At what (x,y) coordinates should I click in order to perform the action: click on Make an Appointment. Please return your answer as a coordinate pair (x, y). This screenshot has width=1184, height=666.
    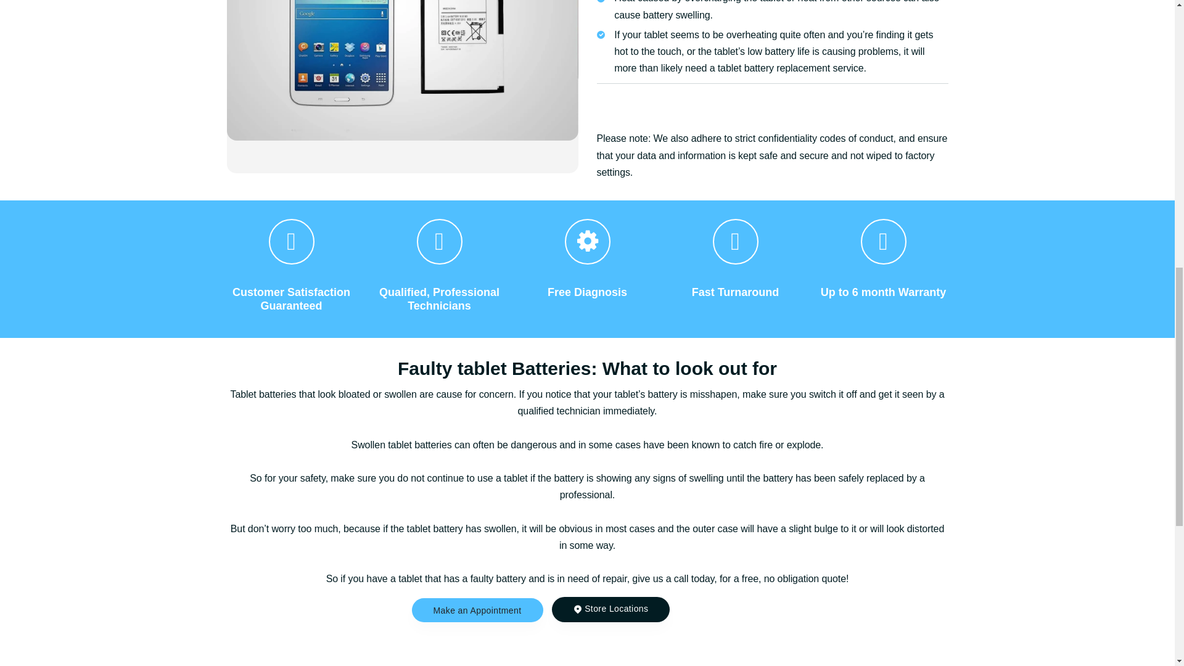
    Looking at the image, I should click on (477, 609).